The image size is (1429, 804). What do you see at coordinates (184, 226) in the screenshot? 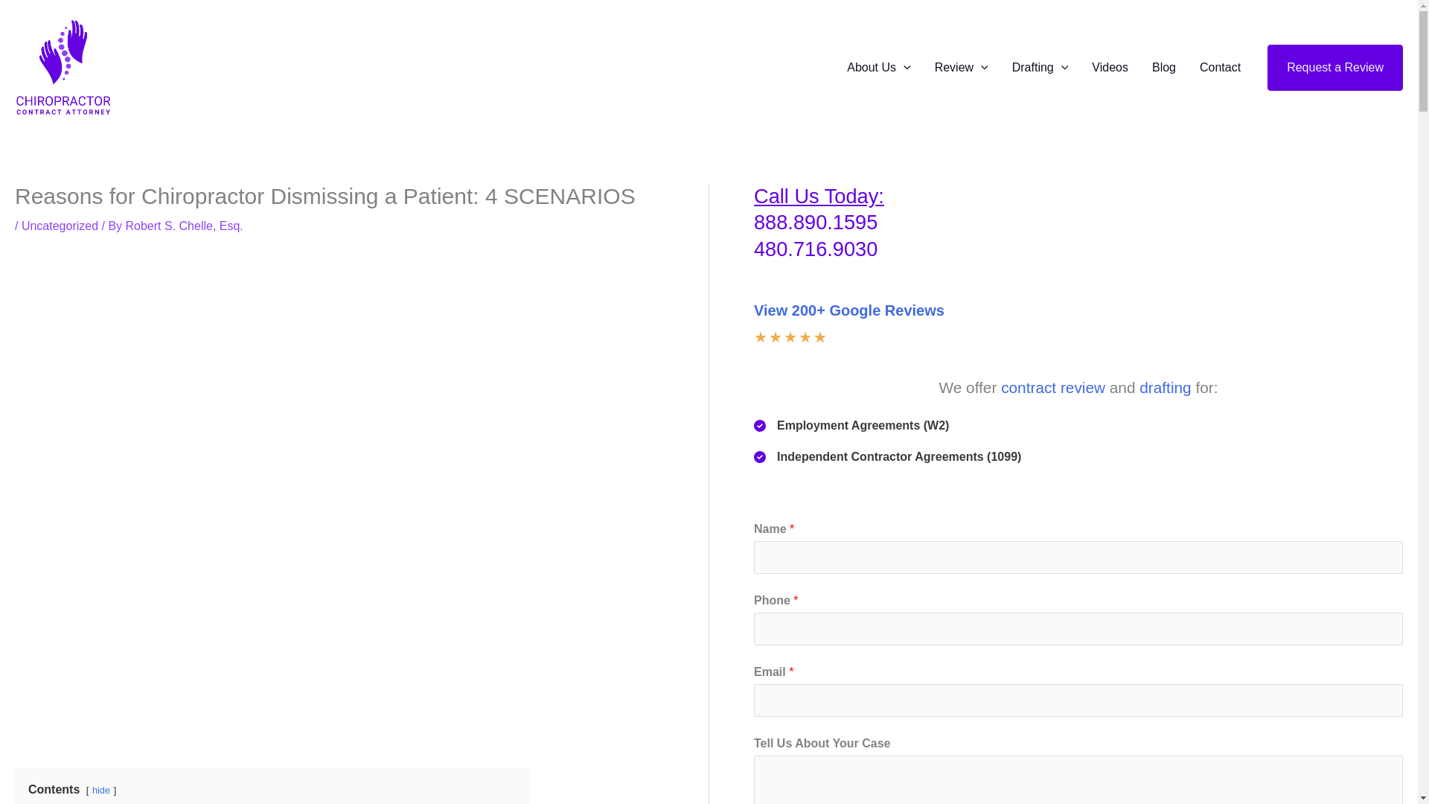
I see `Robert S. Chelle, Esq.` at bounding box center [184, 226].